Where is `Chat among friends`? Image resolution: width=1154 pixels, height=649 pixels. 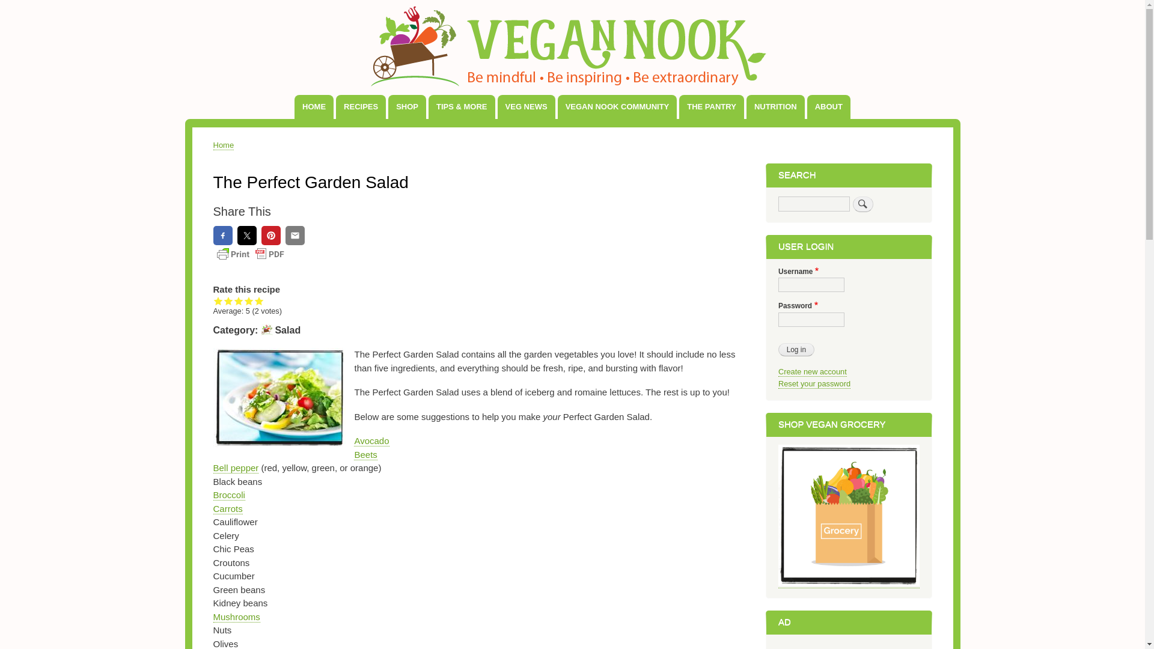
Chat among friends is located at coordinates (617, 106).